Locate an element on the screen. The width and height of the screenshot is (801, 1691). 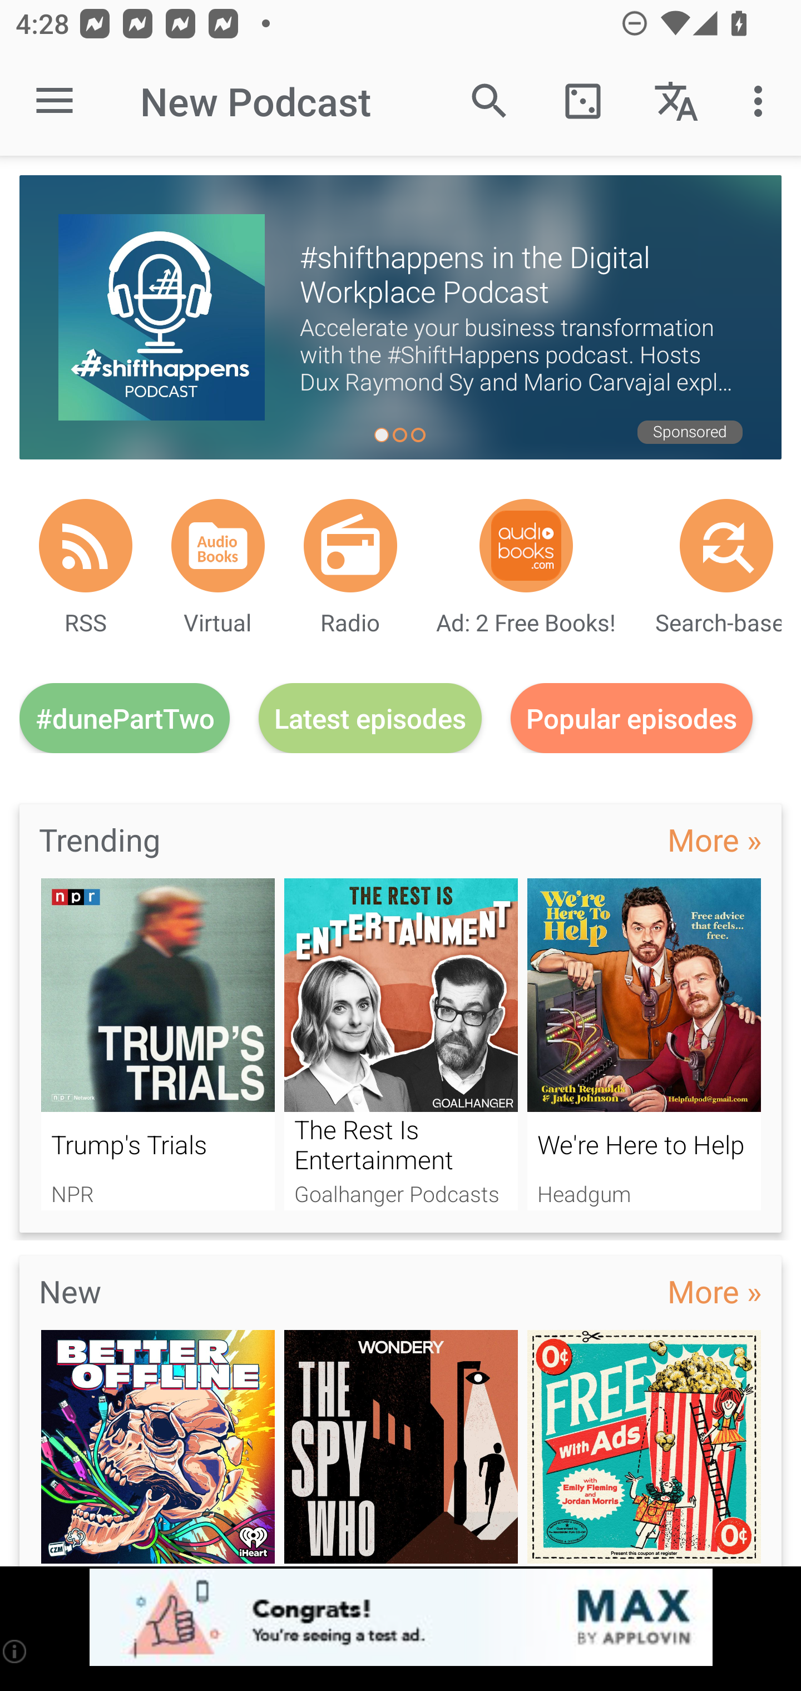
Search is located at coordinates (489, 101).